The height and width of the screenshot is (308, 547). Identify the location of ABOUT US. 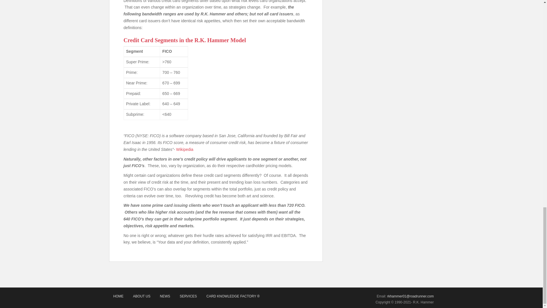
(142, 296).